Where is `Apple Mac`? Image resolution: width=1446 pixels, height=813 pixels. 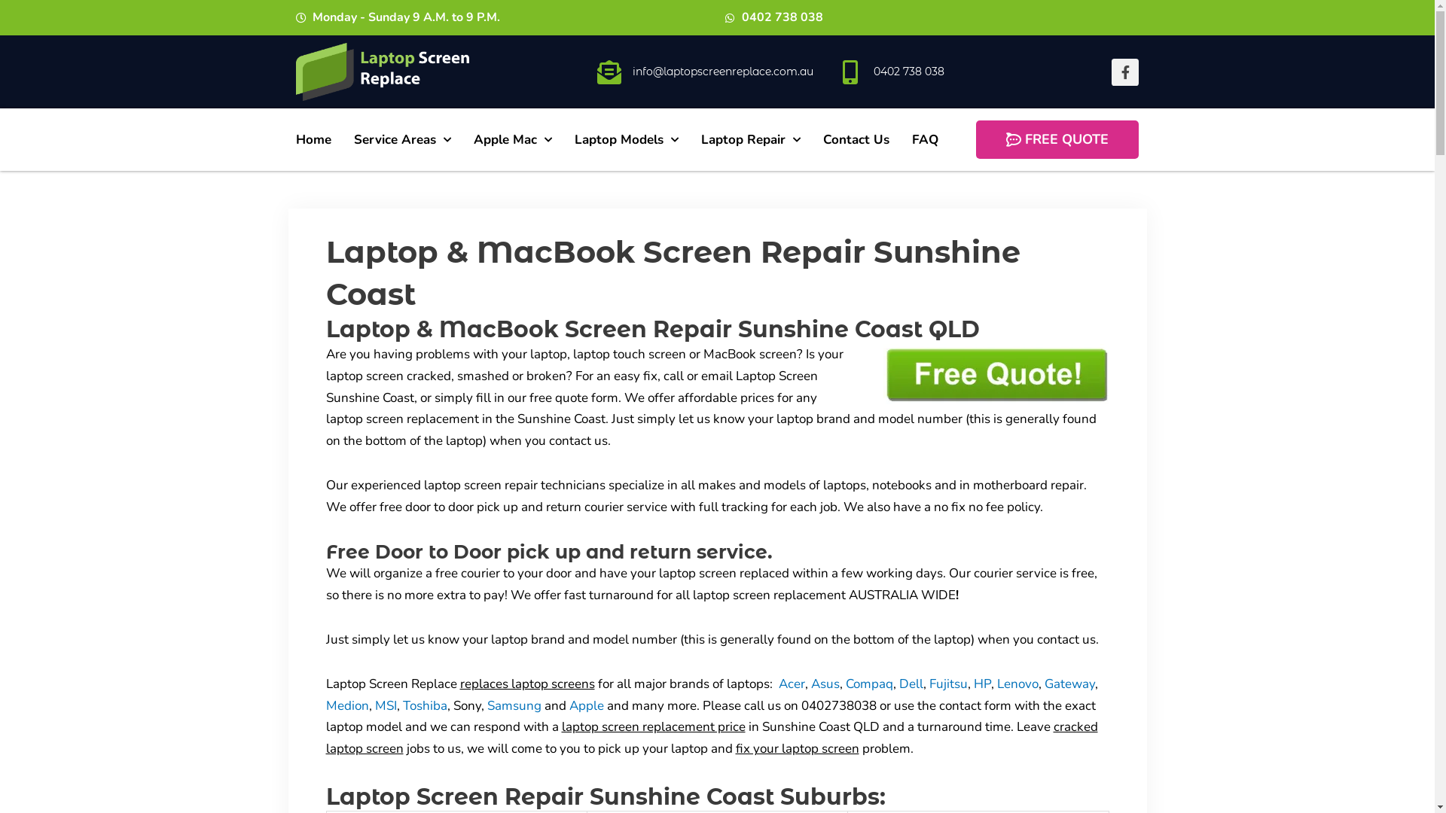
Apple Mac is located at coordinates (512, 140).